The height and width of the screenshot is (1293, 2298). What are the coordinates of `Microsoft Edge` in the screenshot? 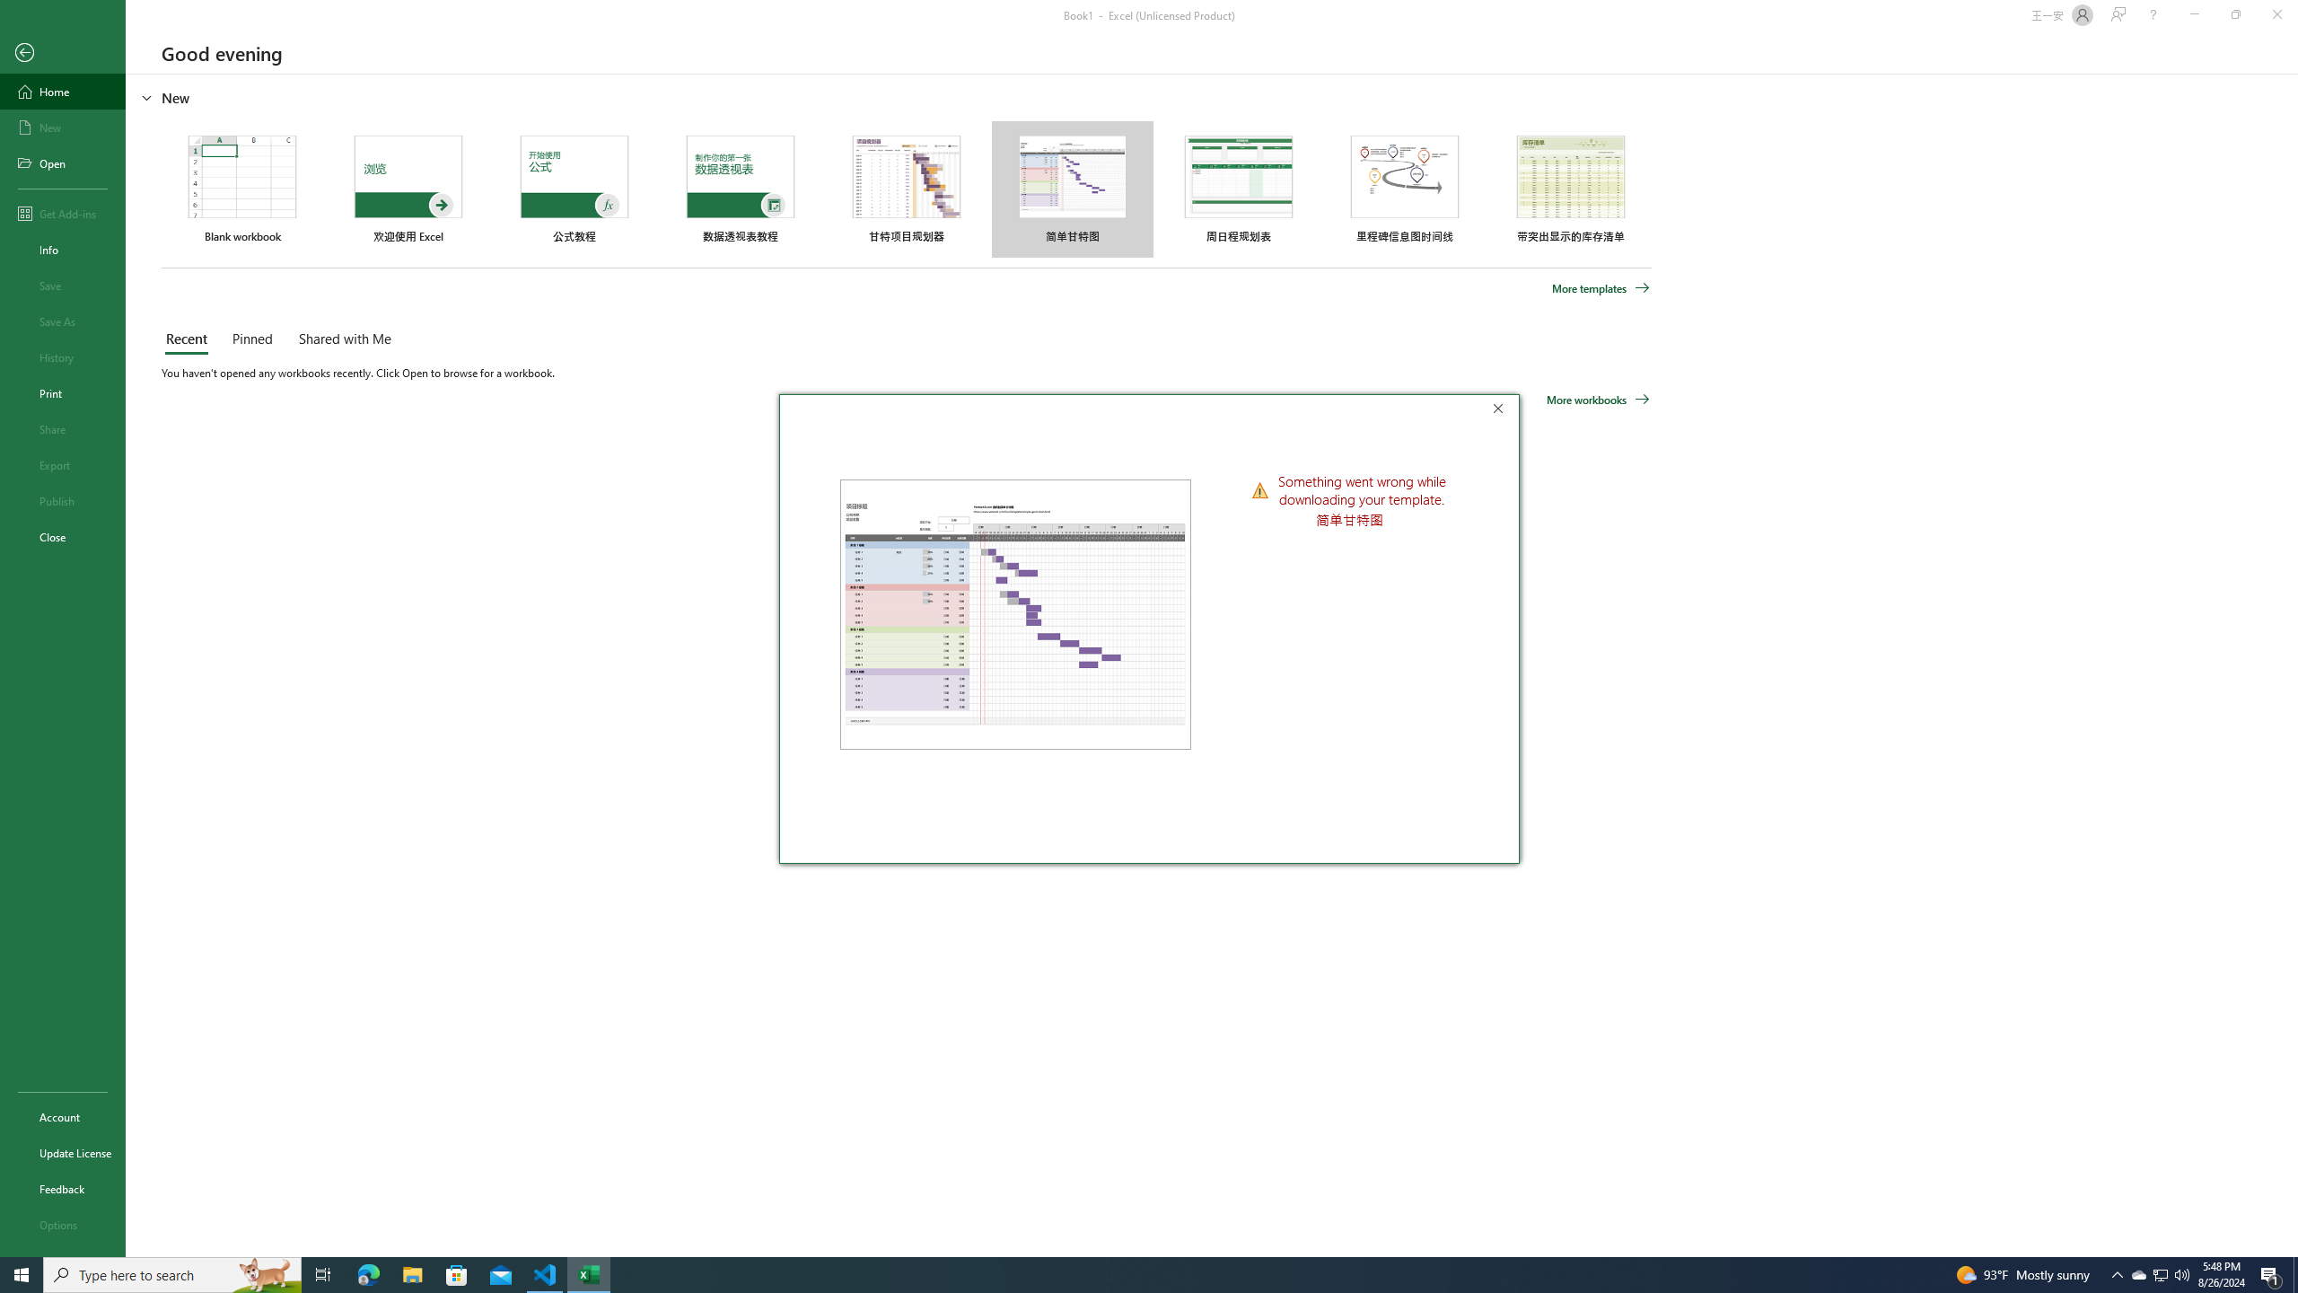 It's located at (368, 1275).